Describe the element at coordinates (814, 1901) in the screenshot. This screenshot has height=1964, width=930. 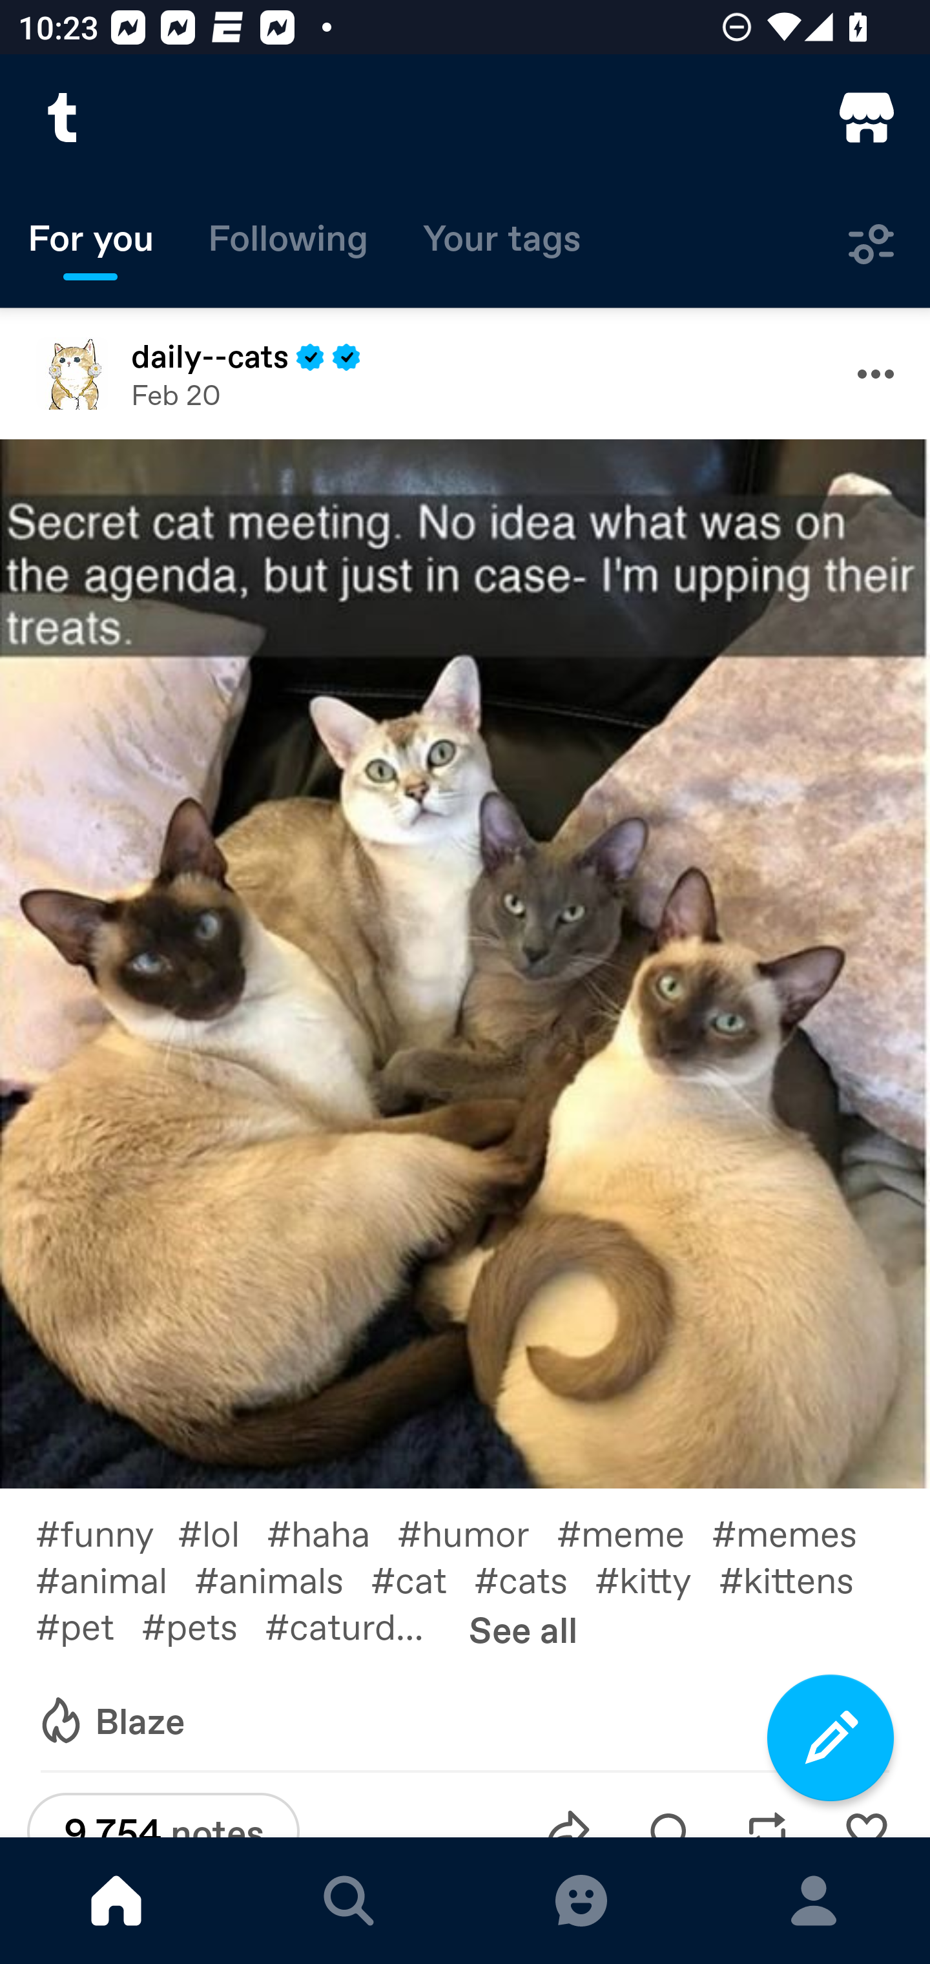
I see `ACCOUNT` at that location.